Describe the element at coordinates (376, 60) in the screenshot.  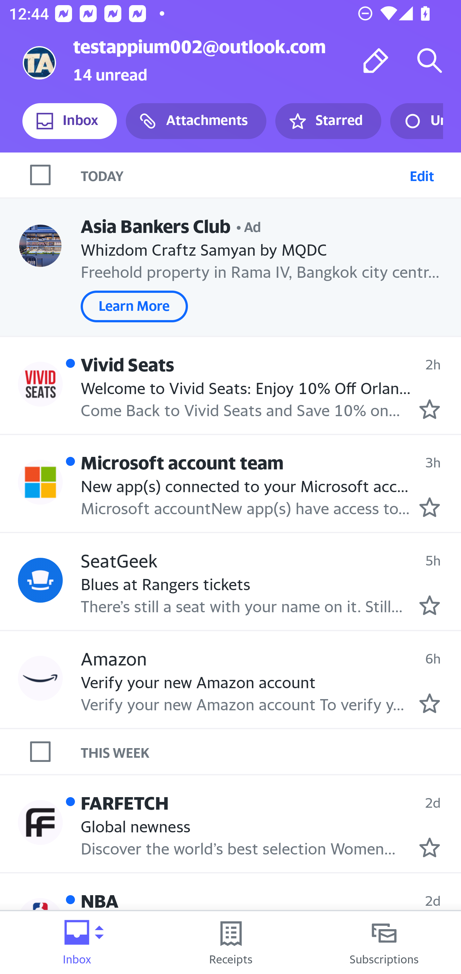
I see `Compose` at that location.